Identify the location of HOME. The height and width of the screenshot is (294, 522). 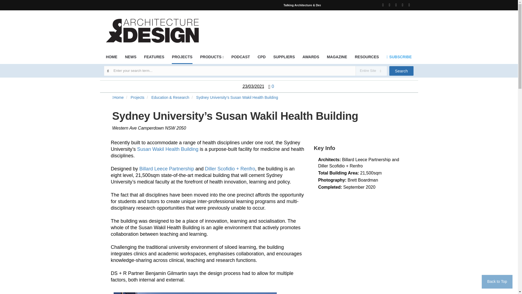
(111, 59).